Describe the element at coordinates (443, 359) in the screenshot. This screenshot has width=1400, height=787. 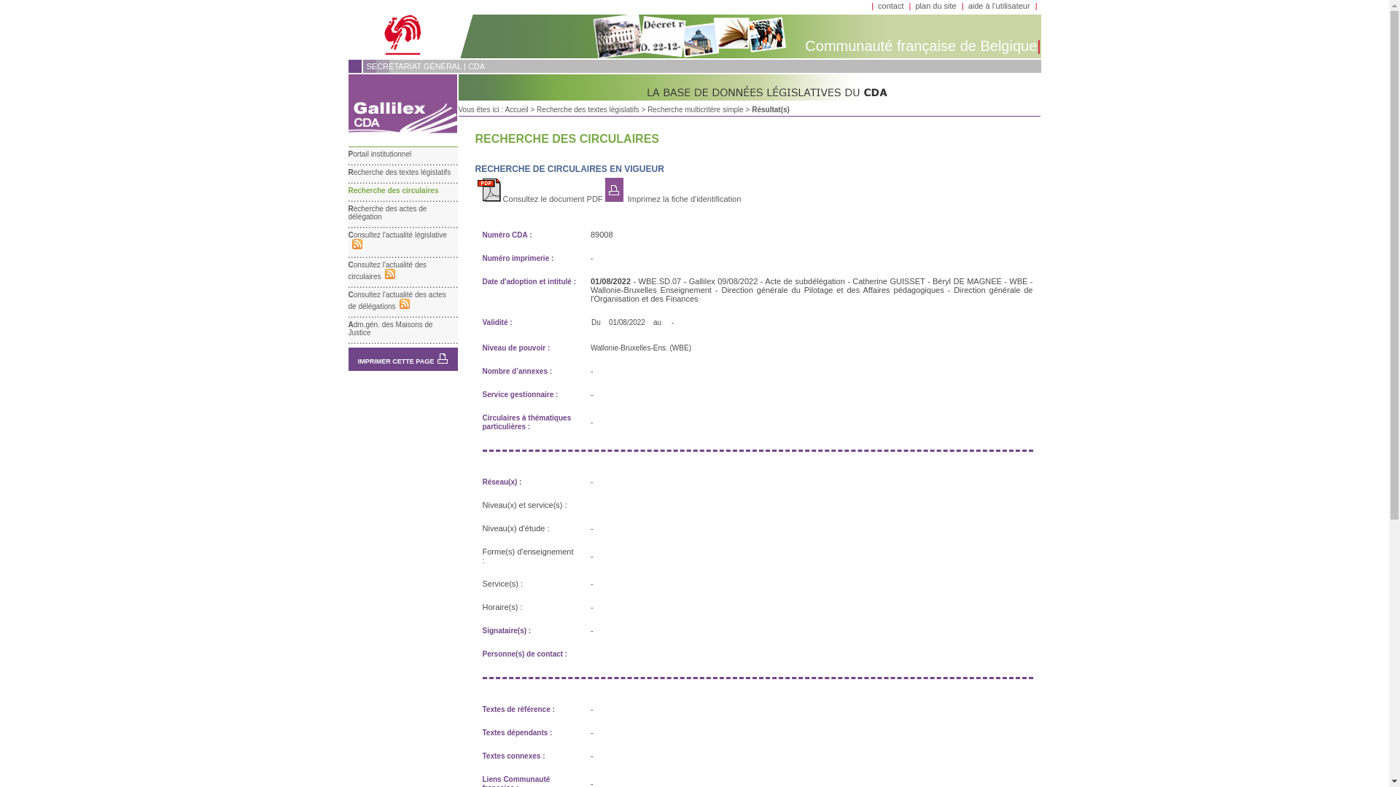
I see `Imprimer` at that location.